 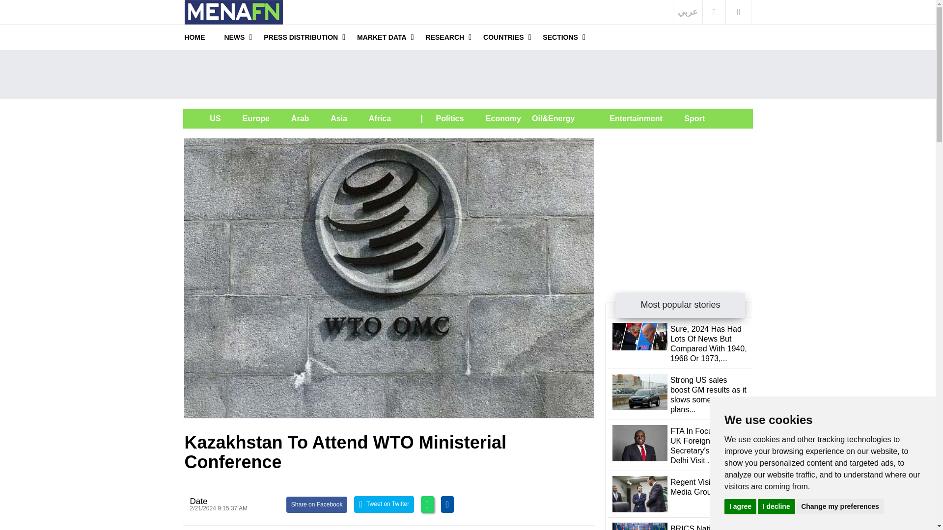 What do you see at coordinates (679, 199) in the screenshot?
I see `Advertisement` at bounding box center [679, 199].